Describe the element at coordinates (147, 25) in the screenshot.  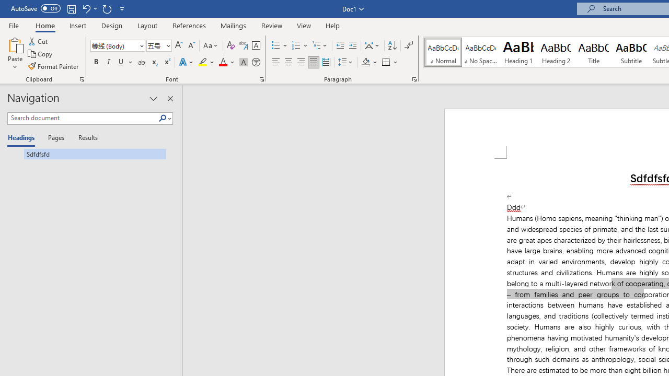
I see `Layout` at that location.